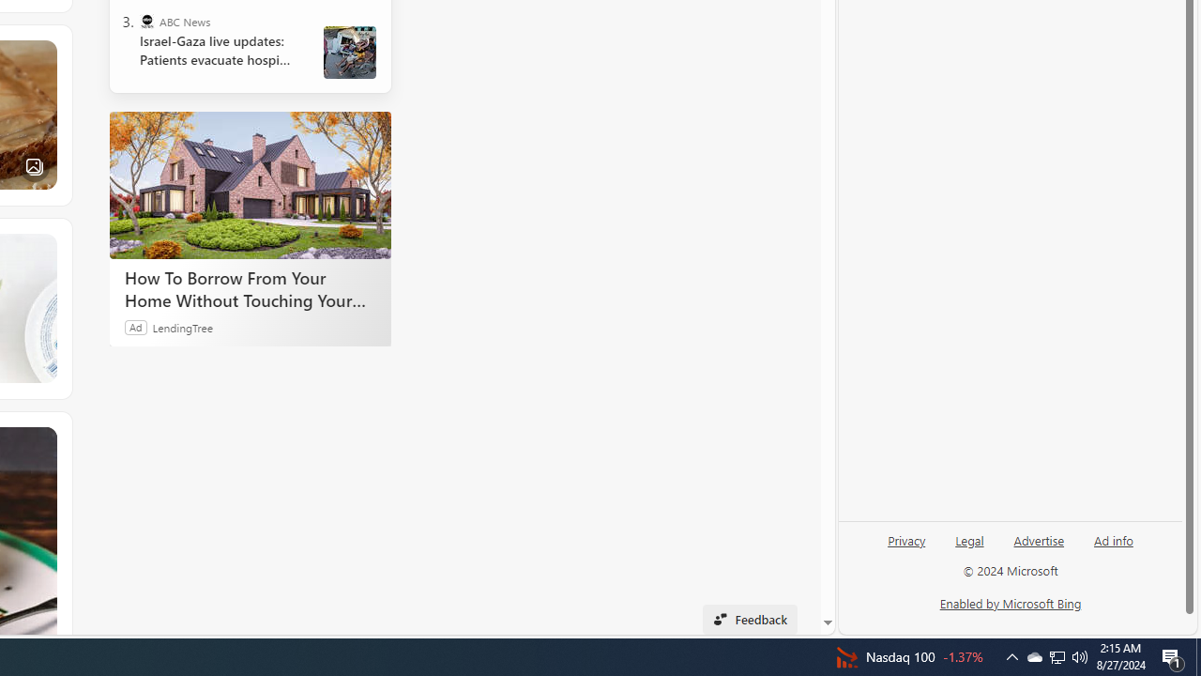 The image size is (1201, 676). Describe the element at coordinates (182, 327) in the screenshot. I see `LendingTree` at that location.